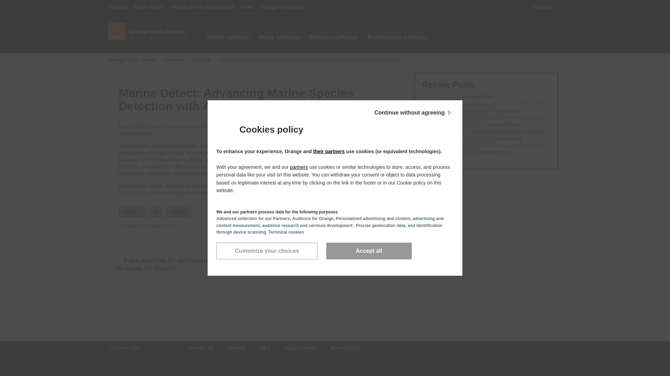  What do you see at coordinates (202, 7) in the screenshot?
I see `Orange in the communities` at bounding box center [202, 7].